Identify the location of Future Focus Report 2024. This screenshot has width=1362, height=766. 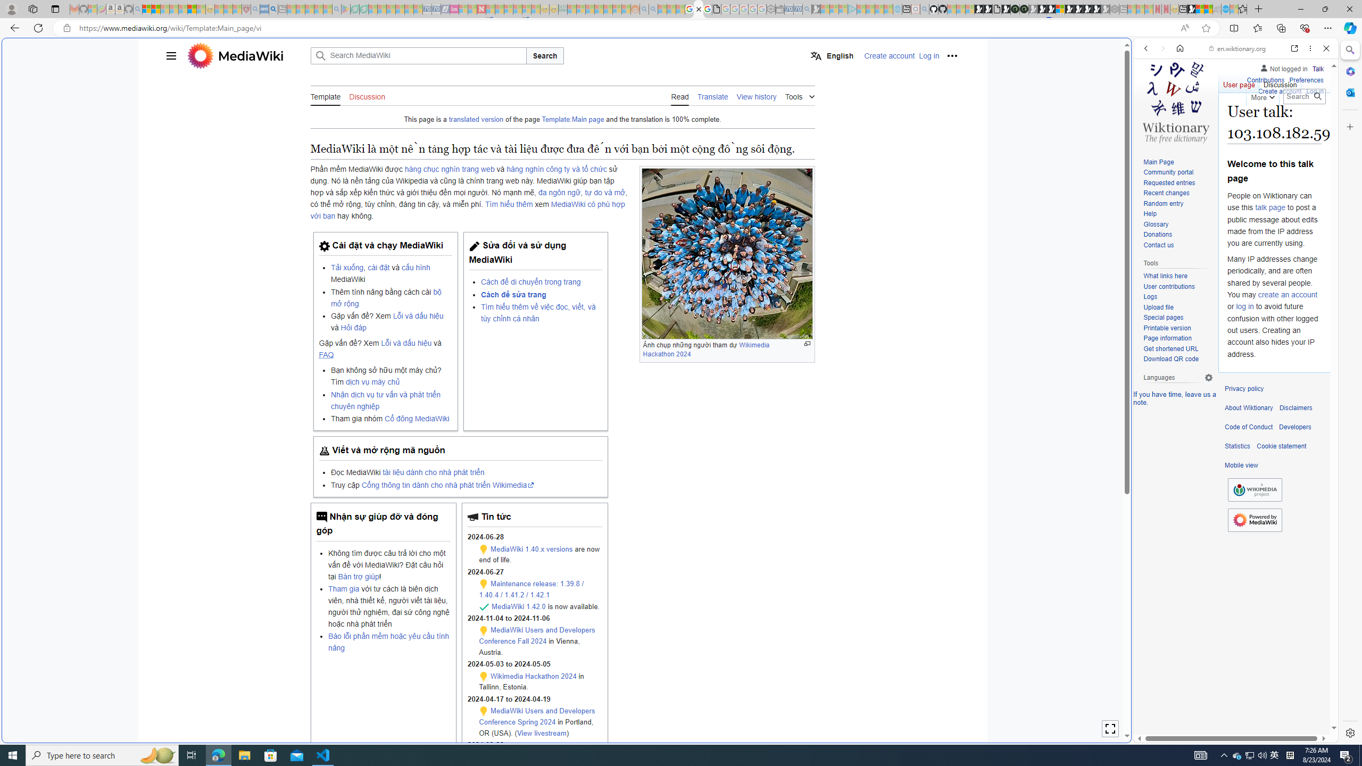
(1024, 9).